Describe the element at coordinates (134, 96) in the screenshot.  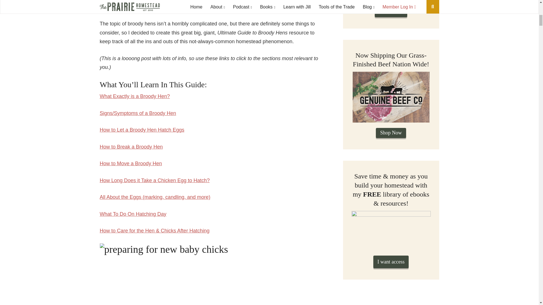
I see `What Exactly is a Broody Hen?` at that location.